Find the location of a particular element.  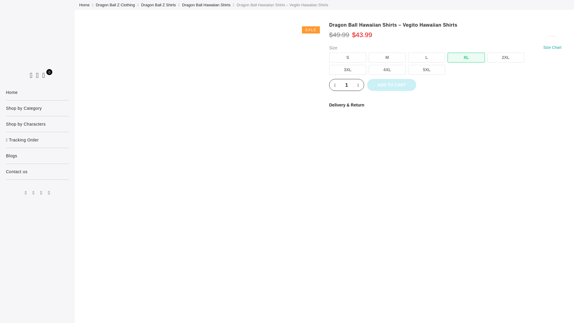

S is located at coordinates (347, 57).